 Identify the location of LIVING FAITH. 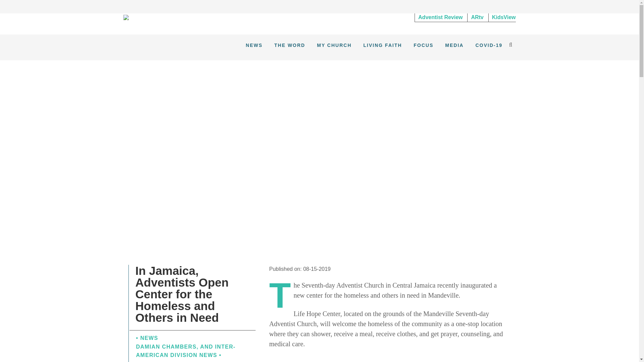
(382, 45).